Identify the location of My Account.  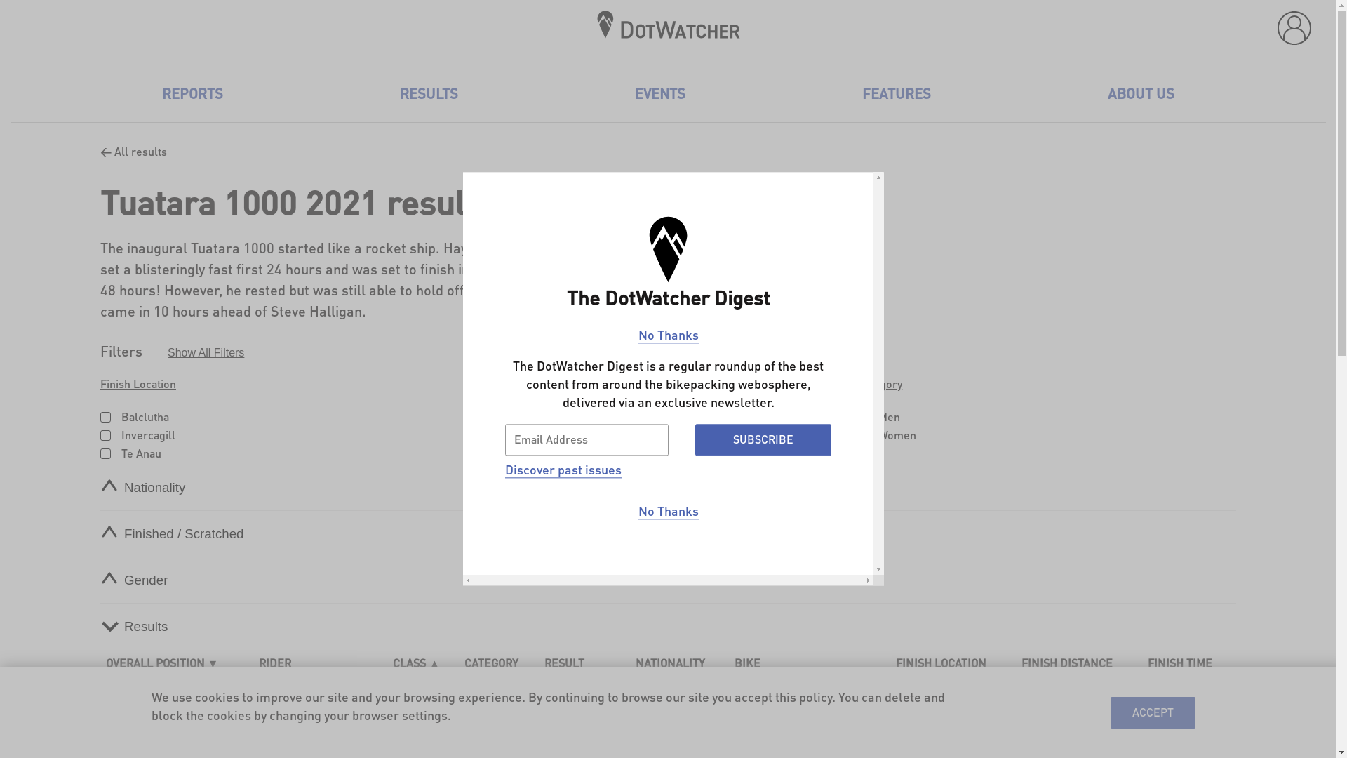
(1294, 28).